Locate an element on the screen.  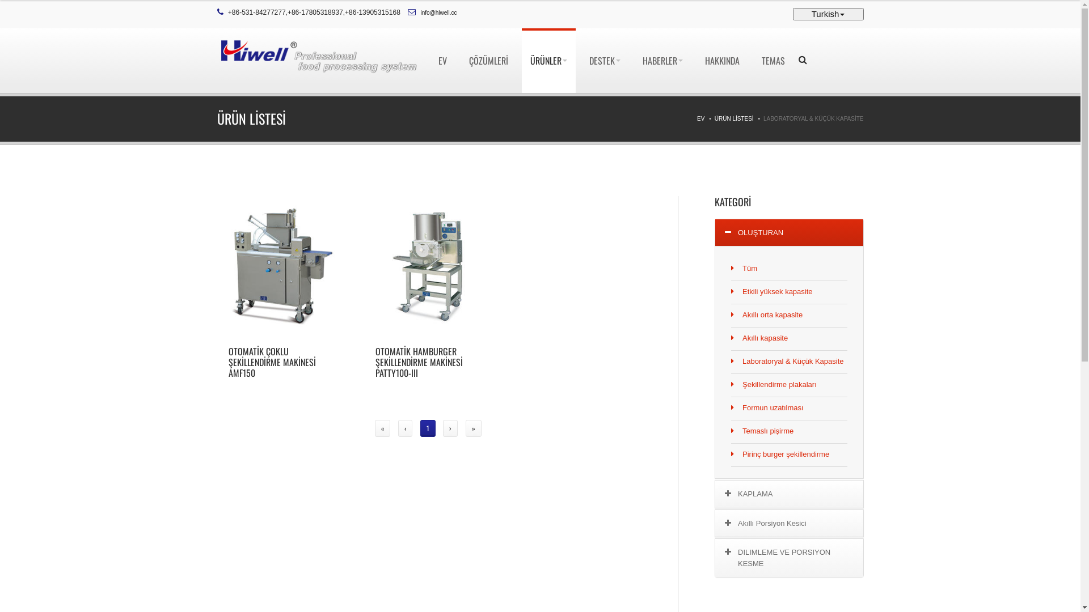
KAPLAMA is located at coordinates (790, 494).